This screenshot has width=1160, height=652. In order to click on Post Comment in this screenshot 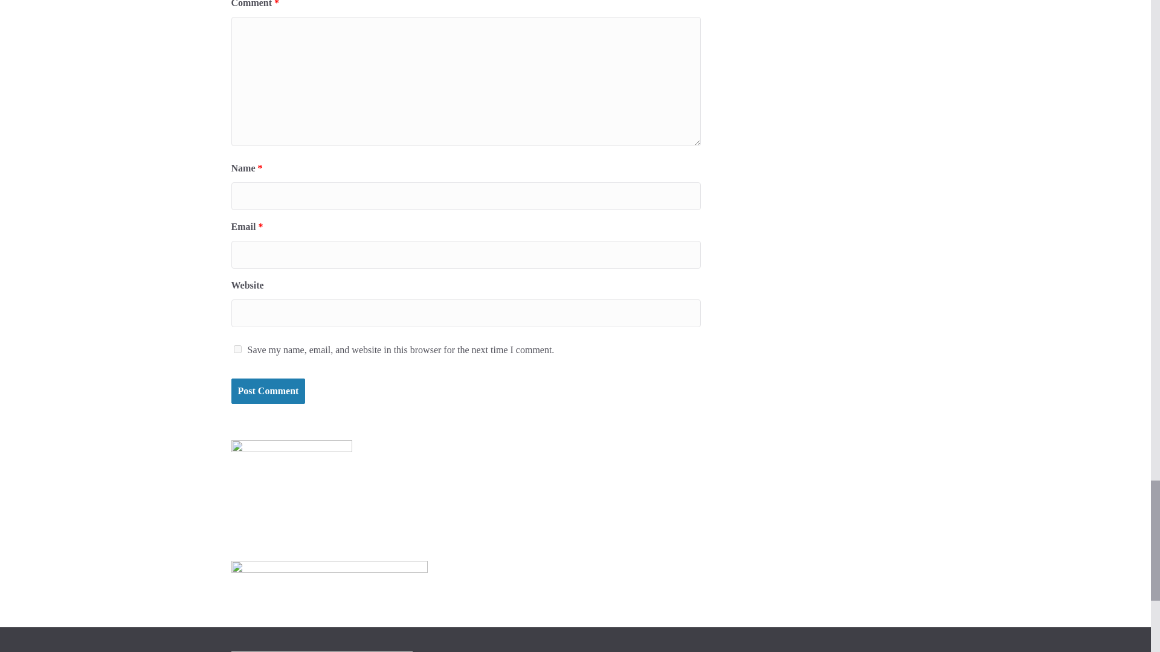, I will do `click(268, 391)`.